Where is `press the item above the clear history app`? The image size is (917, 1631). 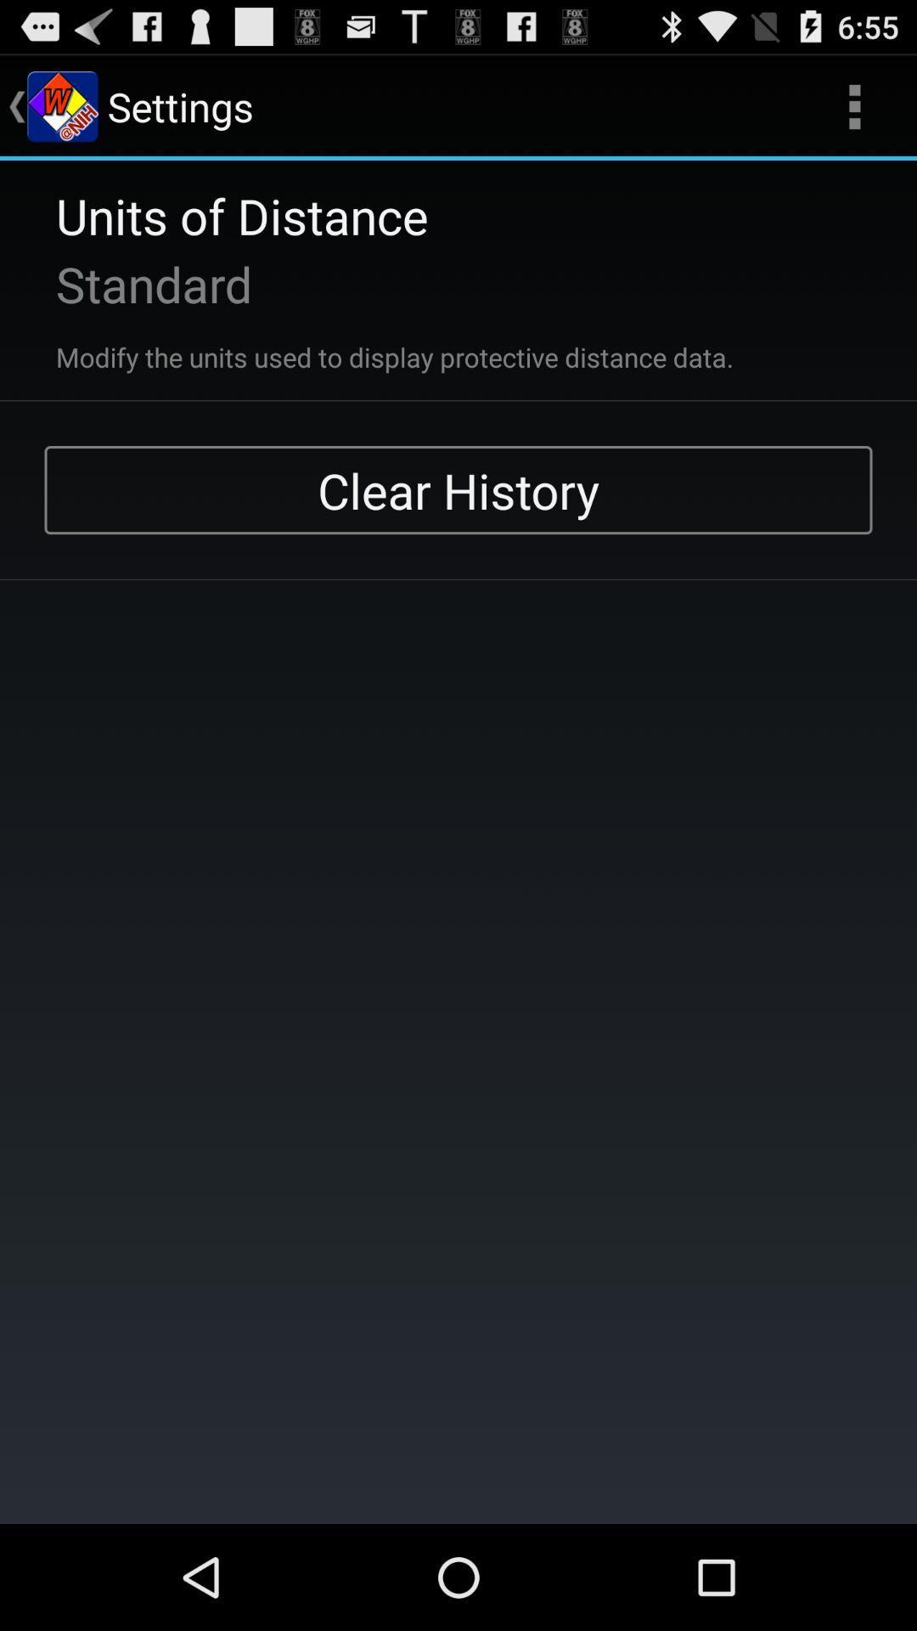
press the item above the clear history app is located at coordinates (372, 347).